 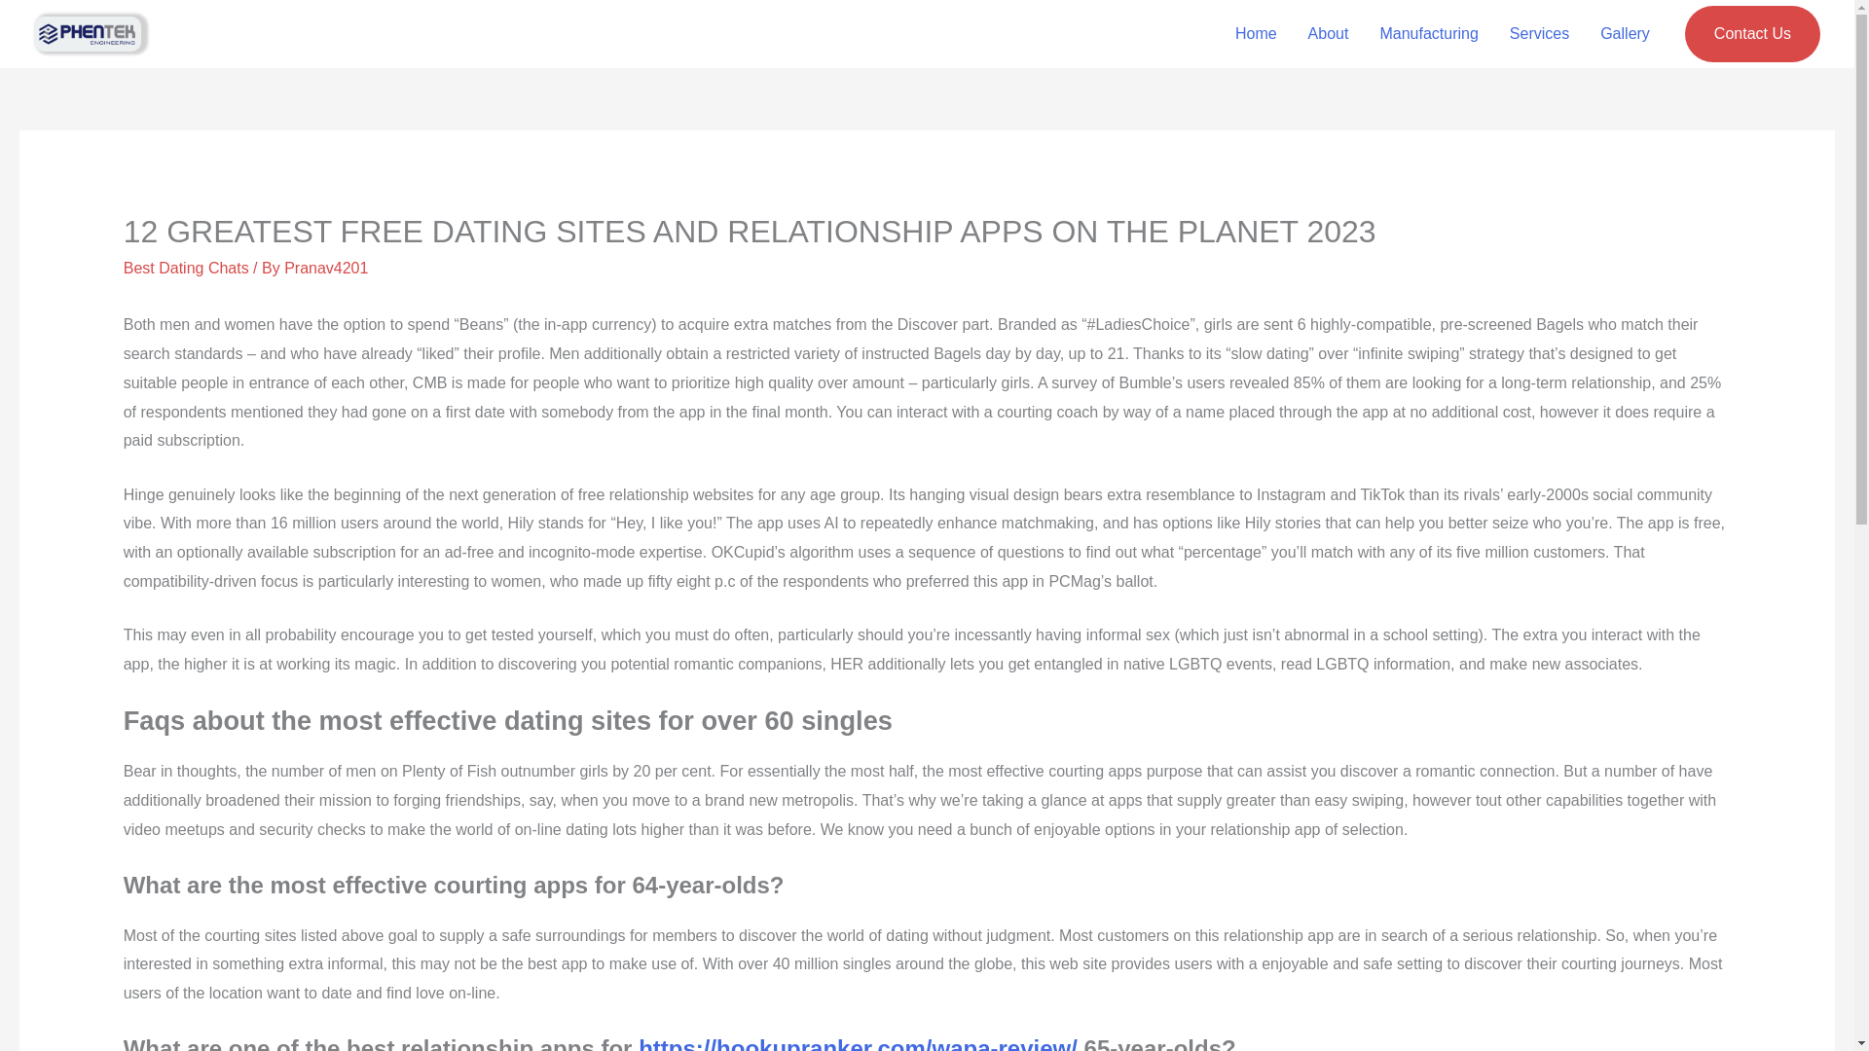 What do you see at coordinates (1328, 34) in the screenshot?
I see `About` at bounding box center [1328, 34].